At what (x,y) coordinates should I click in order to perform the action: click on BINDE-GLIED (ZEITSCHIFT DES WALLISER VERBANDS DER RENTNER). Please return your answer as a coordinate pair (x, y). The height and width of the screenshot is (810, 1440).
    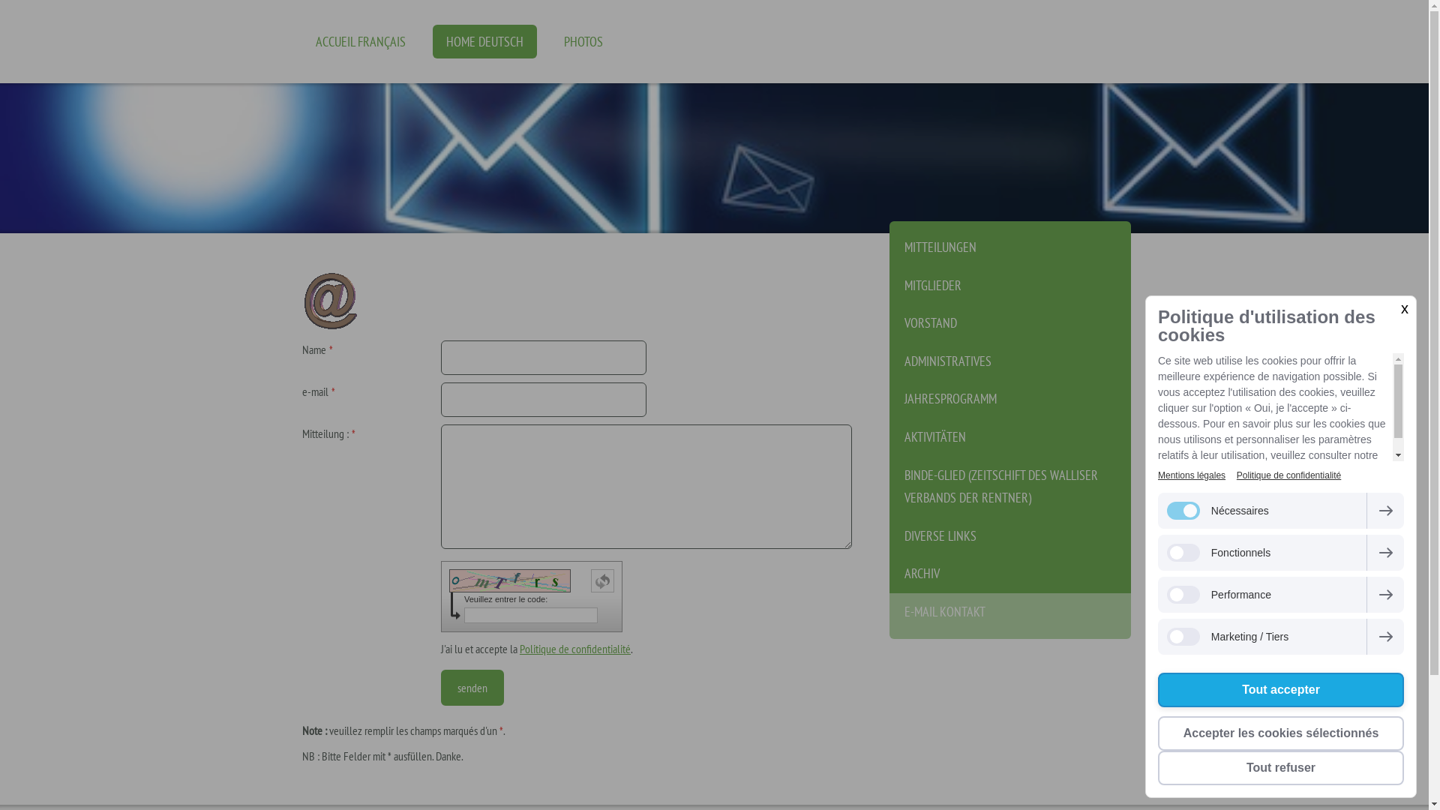
    Looking at the image, I should click on (1010, 487).